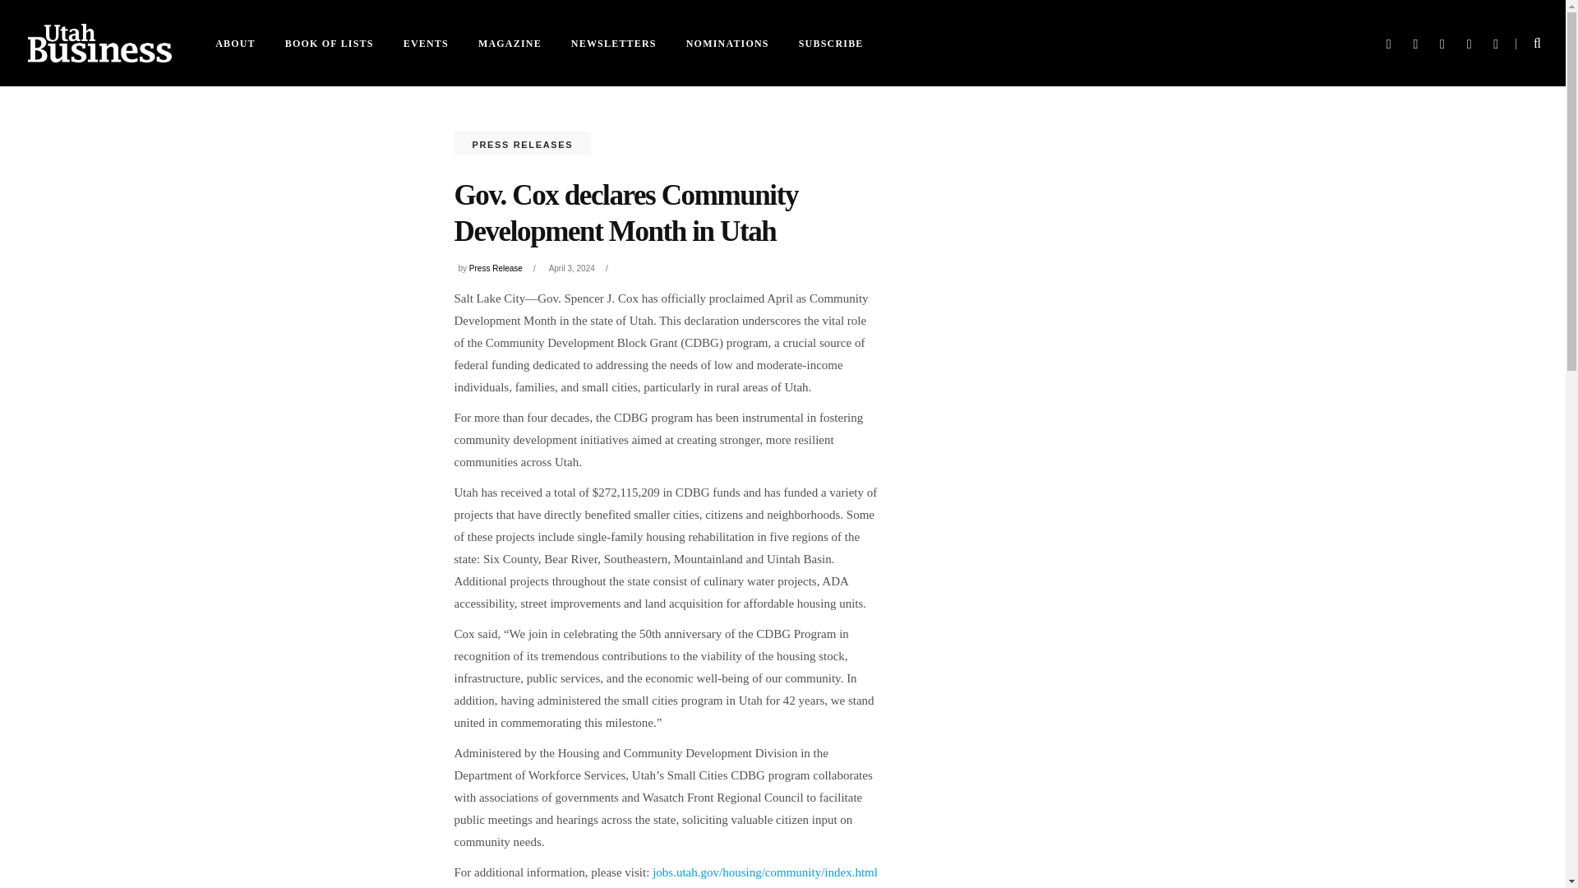  Describe the element at coordinates (510, 43) in the screenshot. I see `MAGAZINE` at that location.